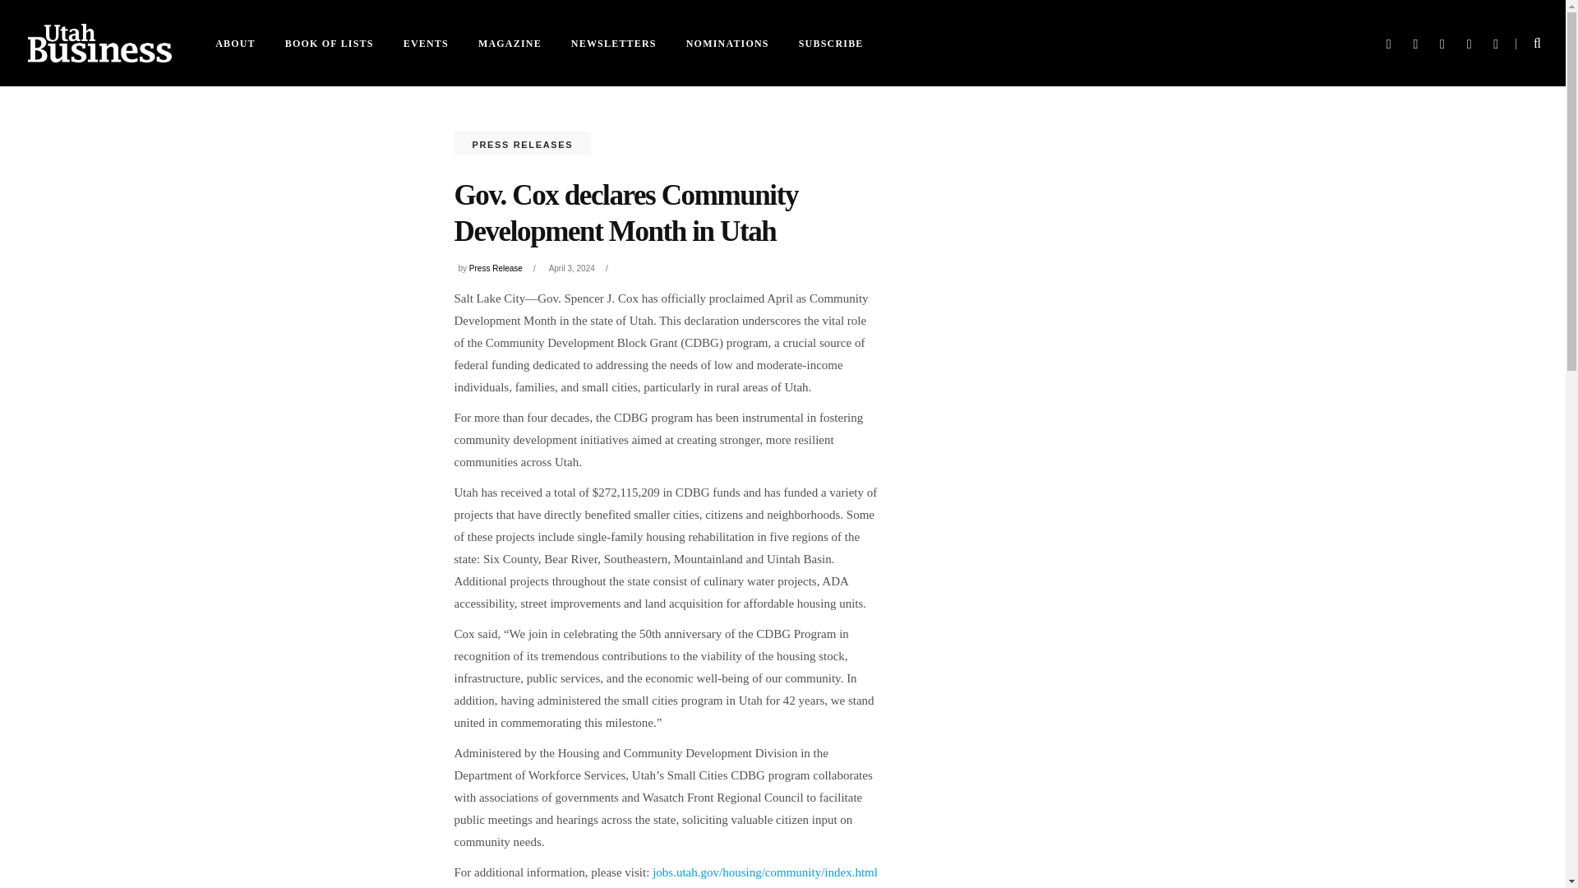  Describe the element at coordinates (510, 43) in the screenshot. I see `MAGAZINE` at that location.